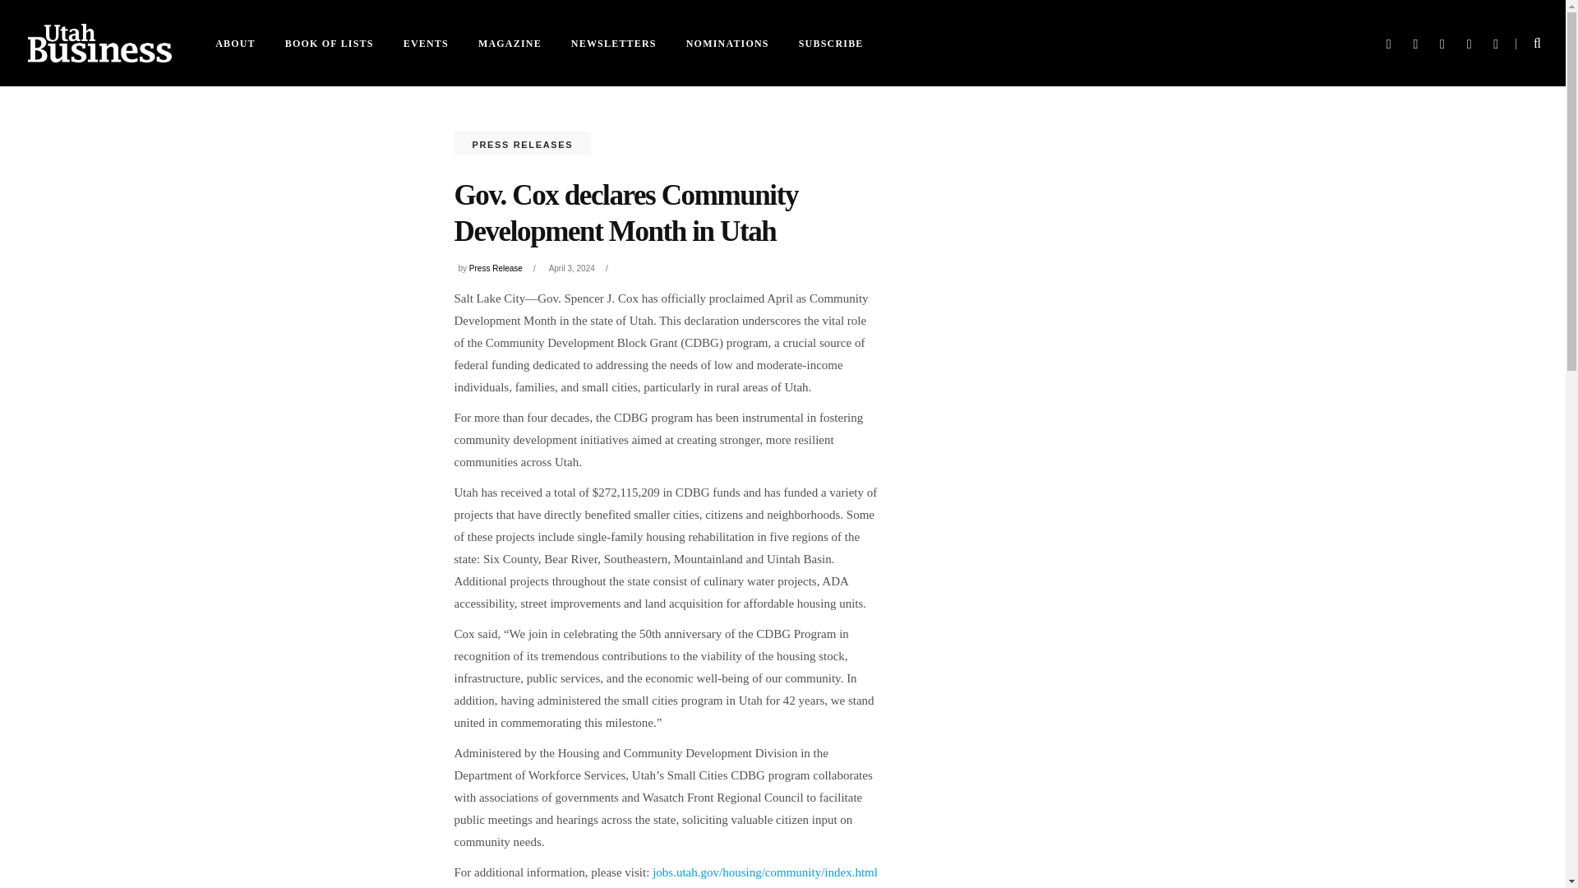  Describe the element at coordinates (510, 43) in the screenshot. I see `MAGAZINE` at that location.